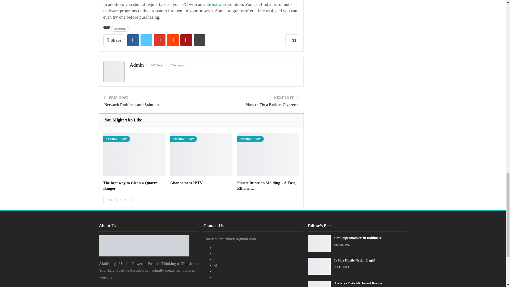 The image size is (510, 287). Describe the element at coordinates (134, 154) in the screenshot. I see `The best way to Clean a Quartz Banger` at that location.